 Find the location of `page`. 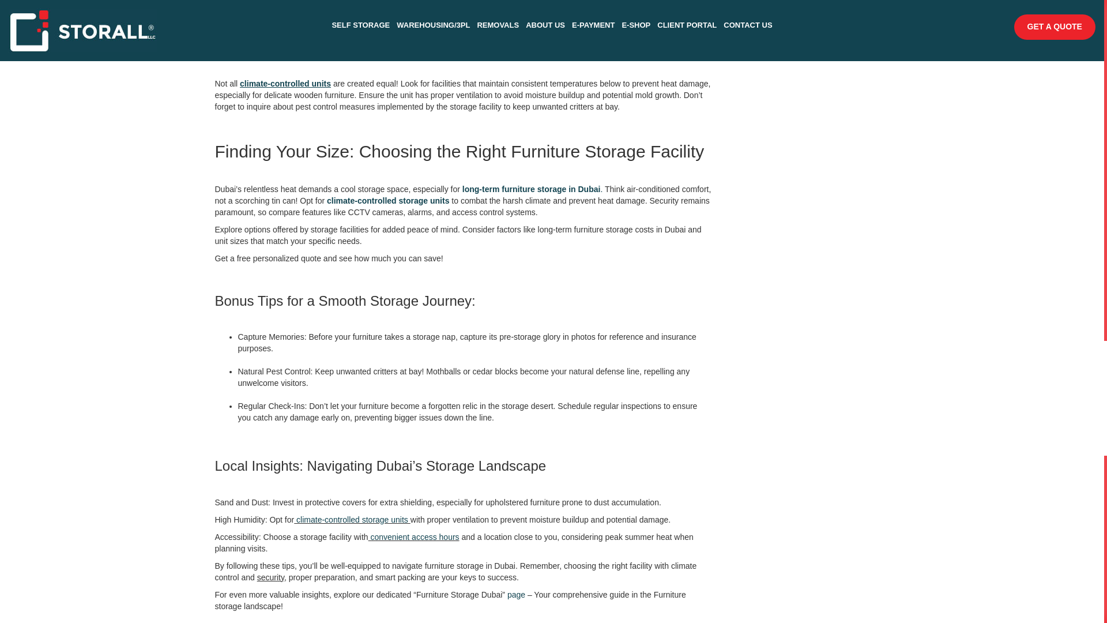

page is located at coordinates (515, 594).